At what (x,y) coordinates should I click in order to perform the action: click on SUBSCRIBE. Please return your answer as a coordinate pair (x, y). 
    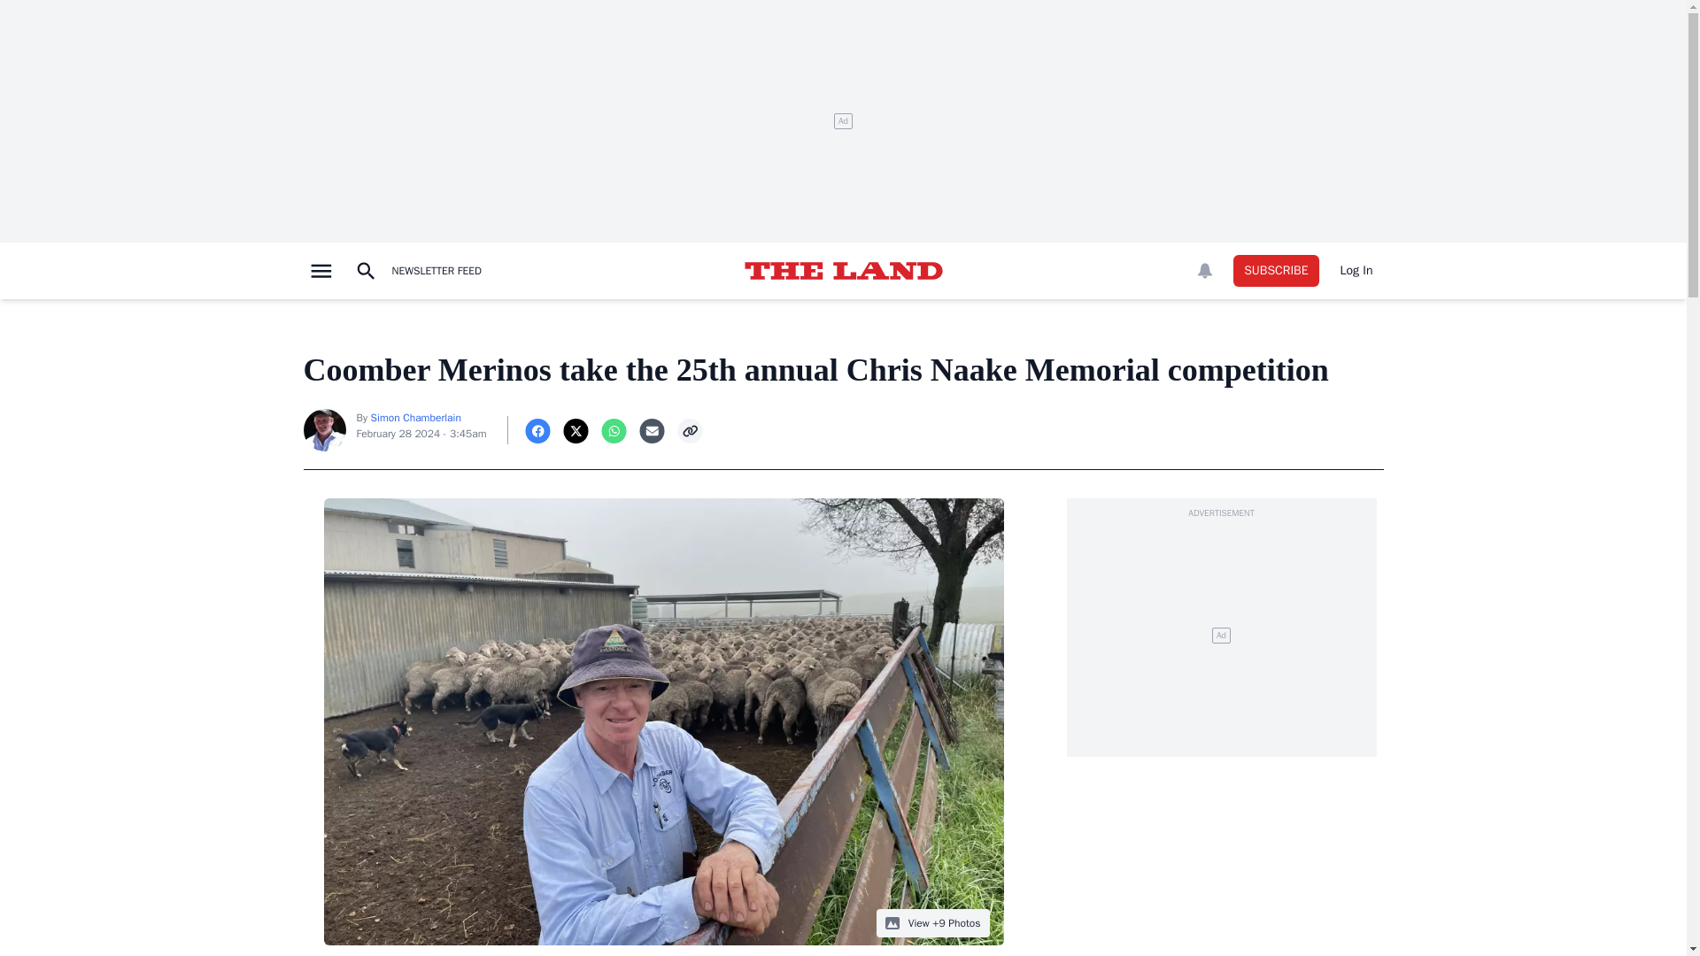
    Looking at the image, I should click on (1276, 271).